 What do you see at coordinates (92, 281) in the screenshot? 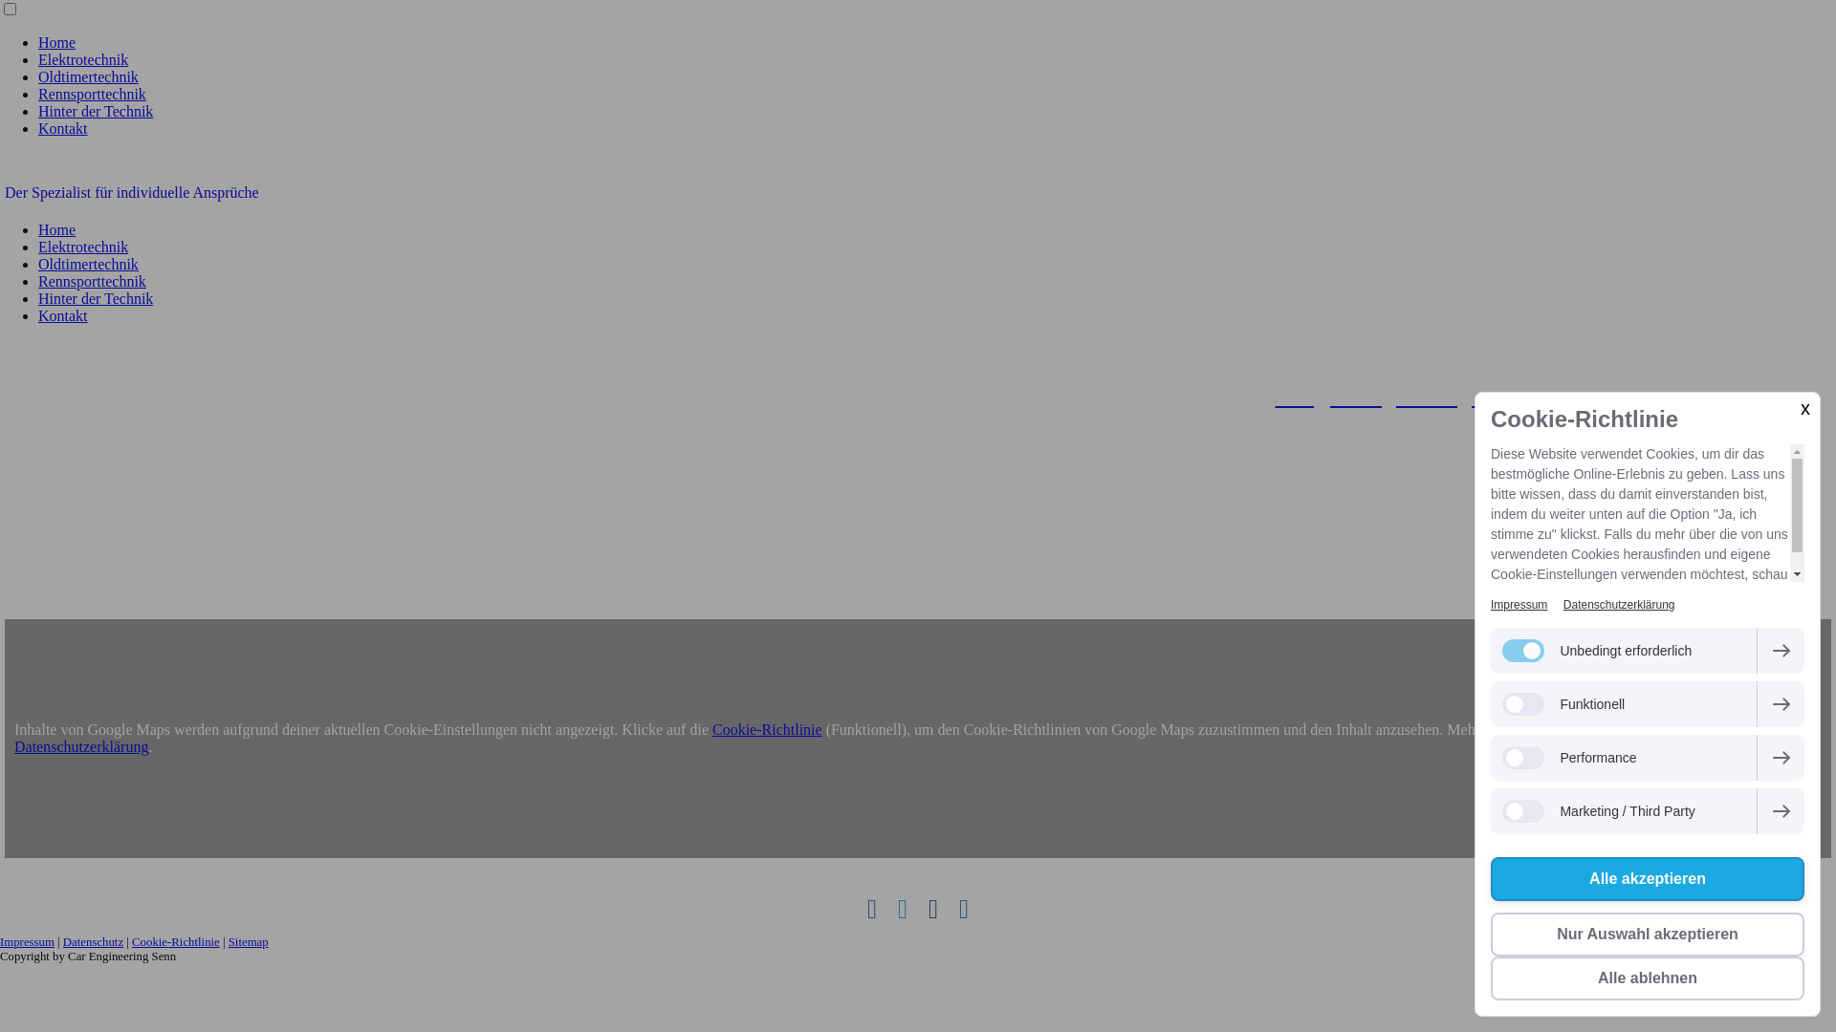
I see `Rennsporttechnik` at bounding box center [92, 281].